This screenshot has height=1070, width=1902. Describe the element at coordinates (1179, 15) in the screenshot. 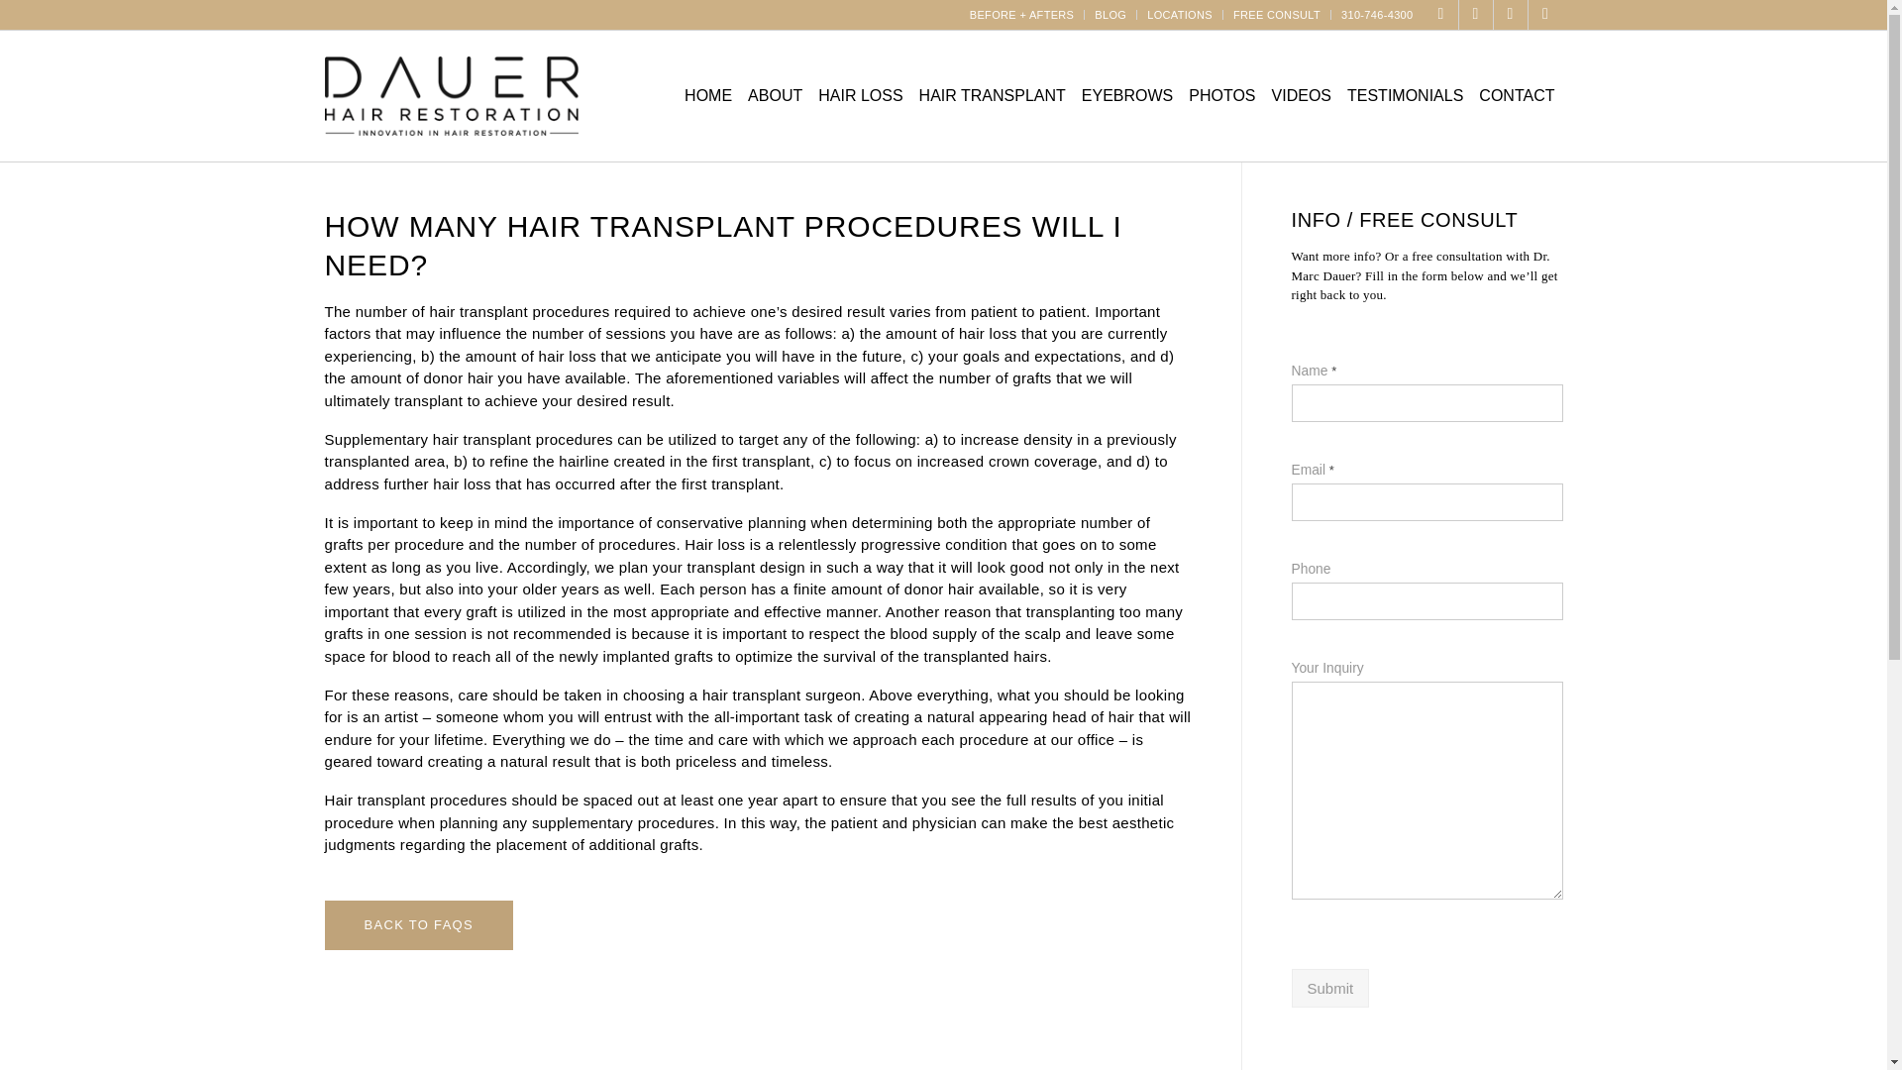

I see `LOCATIONS` at that location.